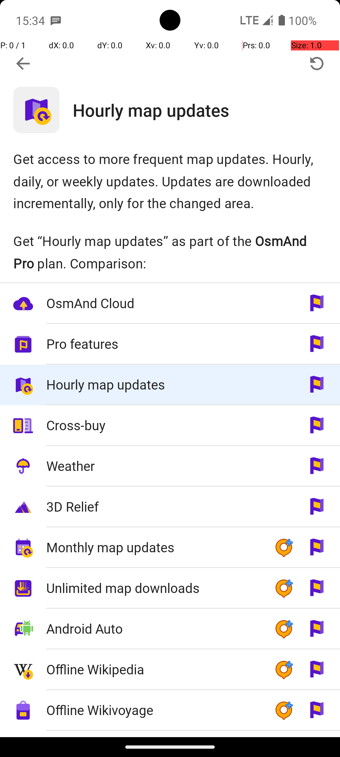 The height and width of the screenshot is (757, 340). What do you see at coordinates (170, 466) in the screenshot?
I see `Weather available as part of the OsmAnd Pro plan` at bounding box center [170, 466].